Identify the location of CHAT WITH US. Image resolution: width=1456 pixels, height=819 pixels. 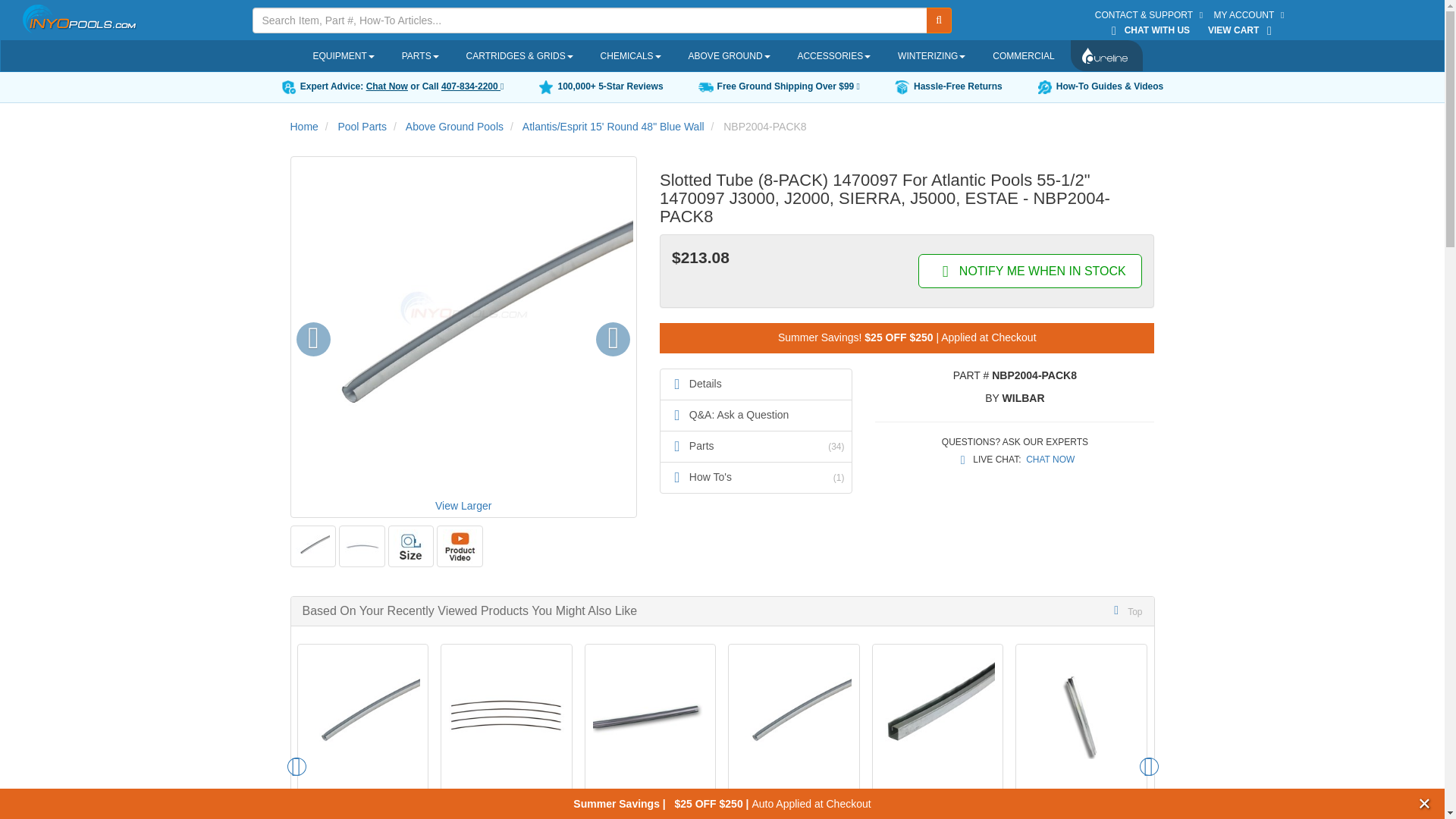
(1150, 30).